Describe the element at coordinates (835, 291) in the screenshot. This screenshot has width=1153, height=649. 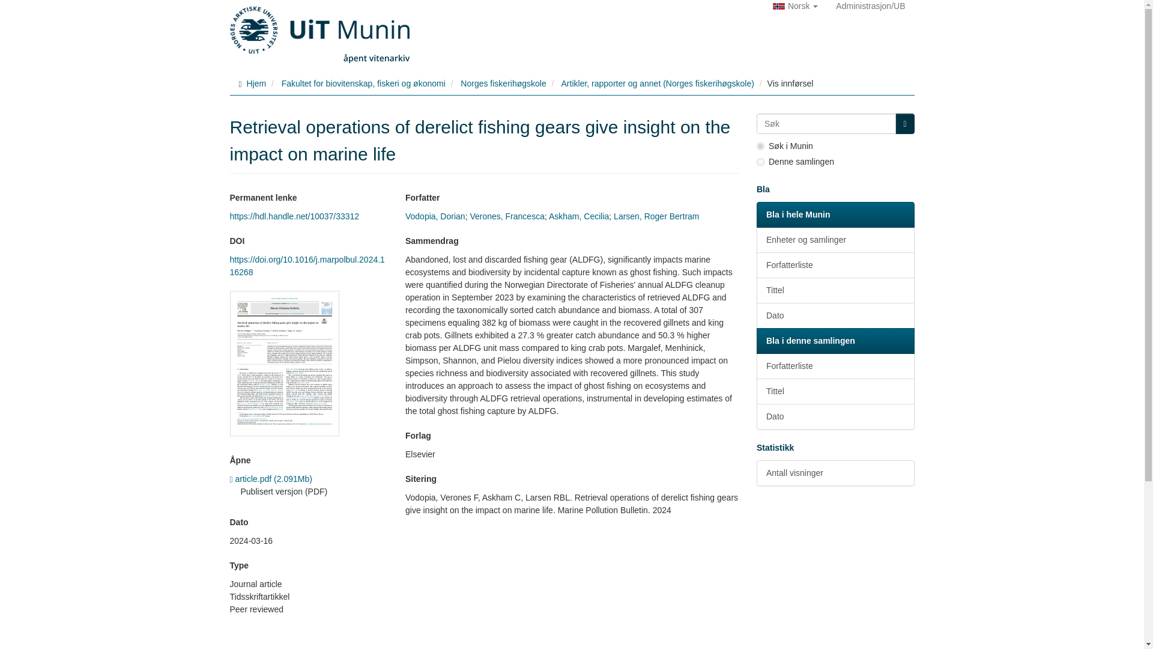
I see `Tittel` at that location.